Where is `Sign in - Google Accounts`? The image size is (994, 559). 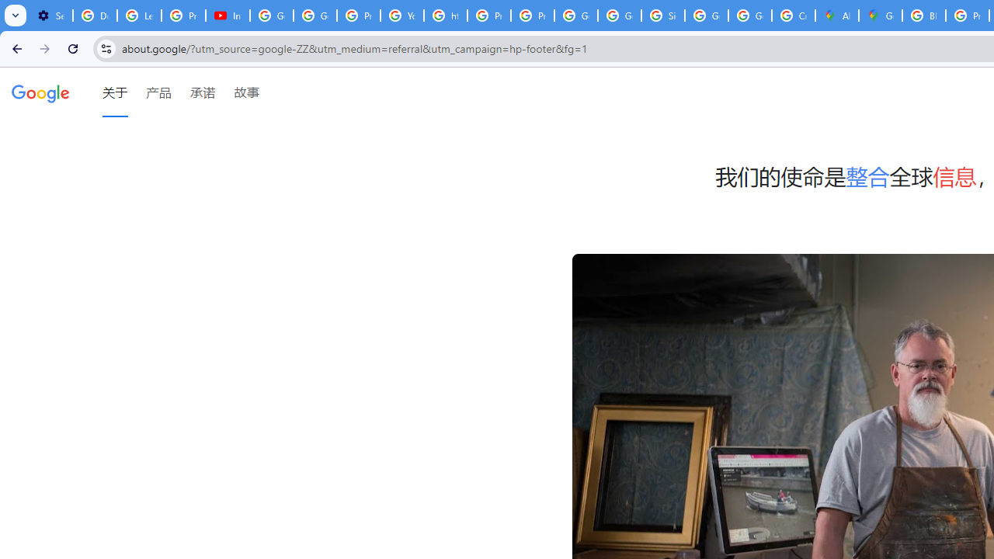 Sign in - Google Accounts is located at coordinates (662, 16).